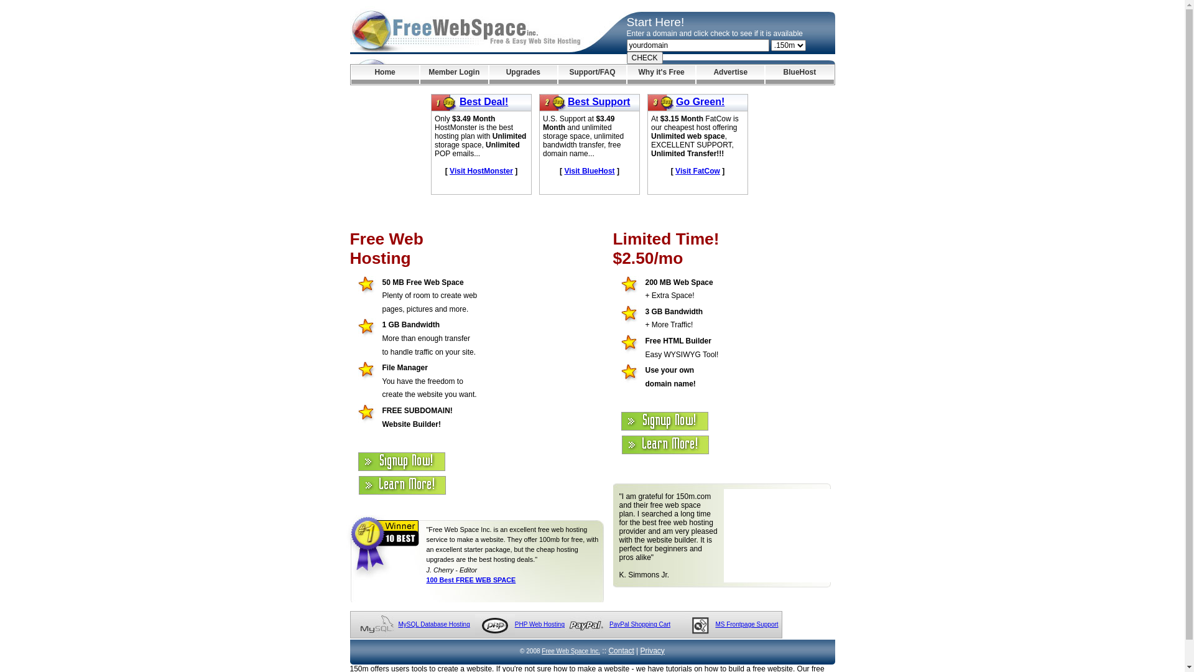 The height and width of the screenshot is (672, 1194). I want to click on Support/FAQ, so click(592, 75).